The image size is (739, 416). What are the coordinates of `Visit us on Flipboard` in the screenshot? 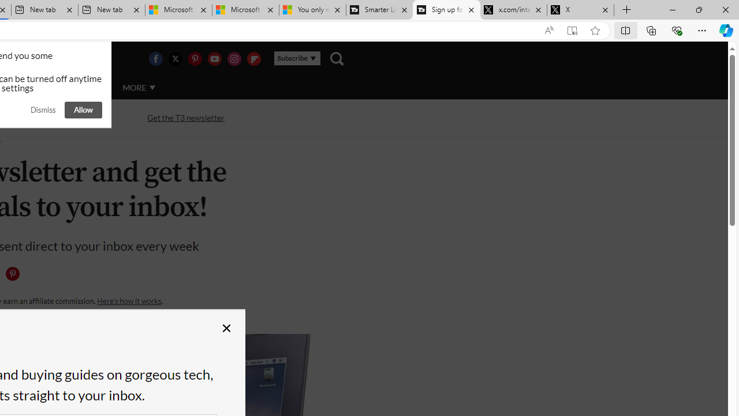 It's located at (253, 59).